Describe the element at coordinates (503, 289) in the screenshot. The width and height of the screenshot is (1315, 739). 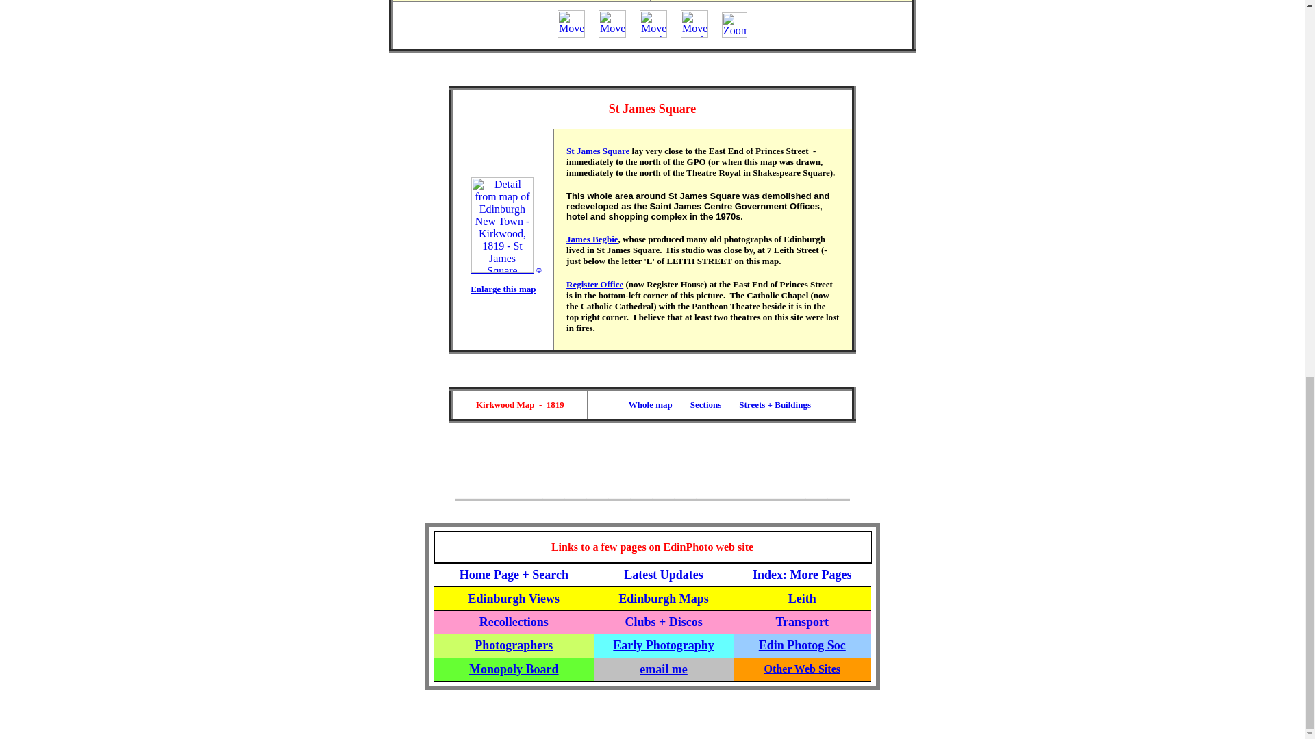
I see `Enlarge this map` at that location.